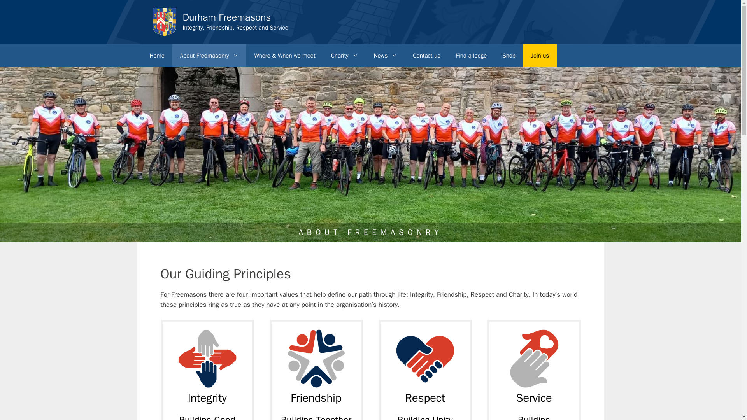 This screenshot has width=747, height=420. I want to click on charity, so click(534, 358).